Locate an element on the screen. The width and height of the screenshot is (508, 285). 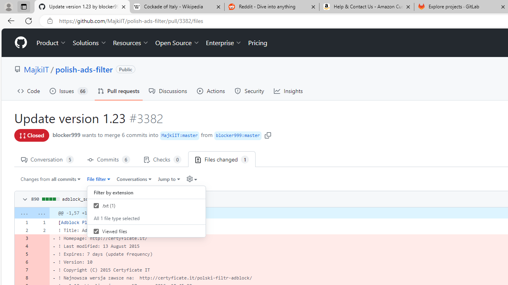
polish-ads-filter is located at coordinates (84, 69).